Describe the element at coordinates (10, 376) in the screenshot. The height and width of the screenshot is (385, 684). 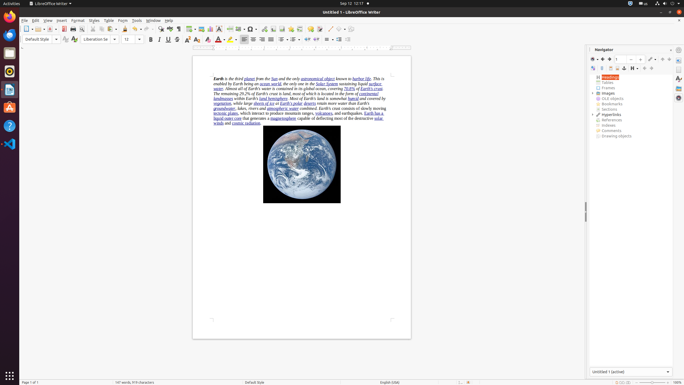
I see `Show Applications` at that location.